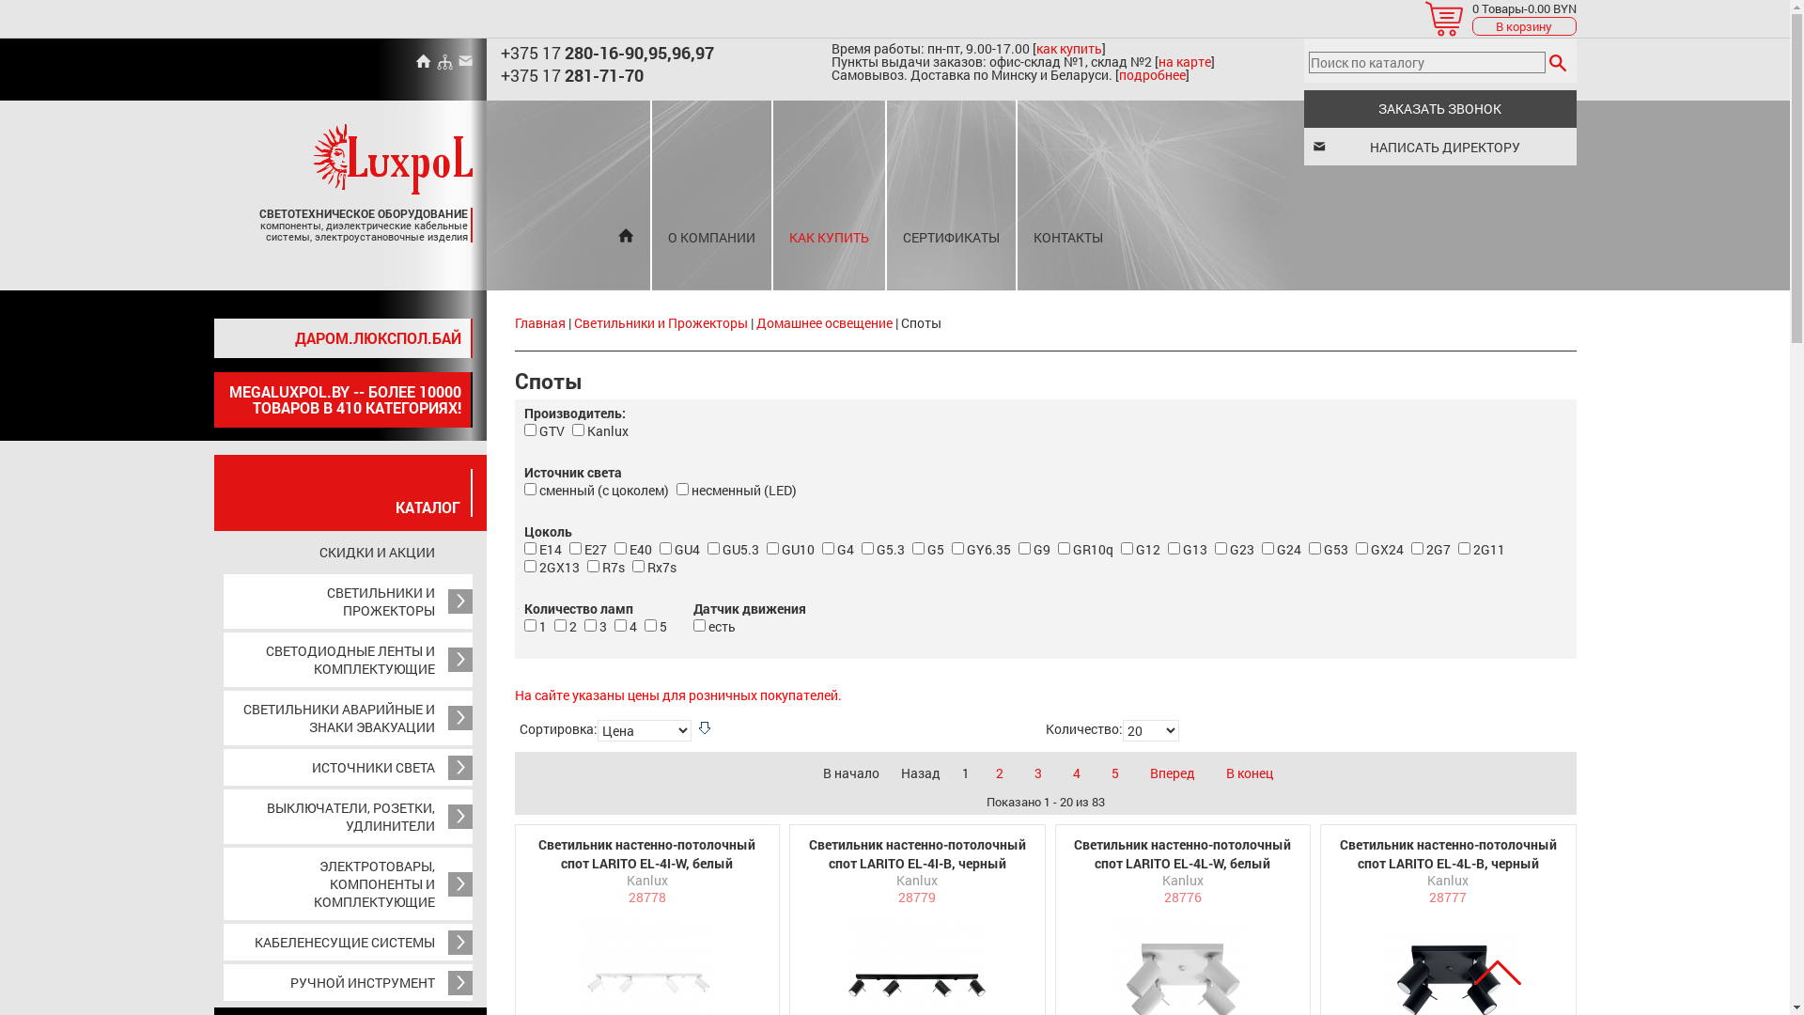  I want to click on 4, so click(577, 430).